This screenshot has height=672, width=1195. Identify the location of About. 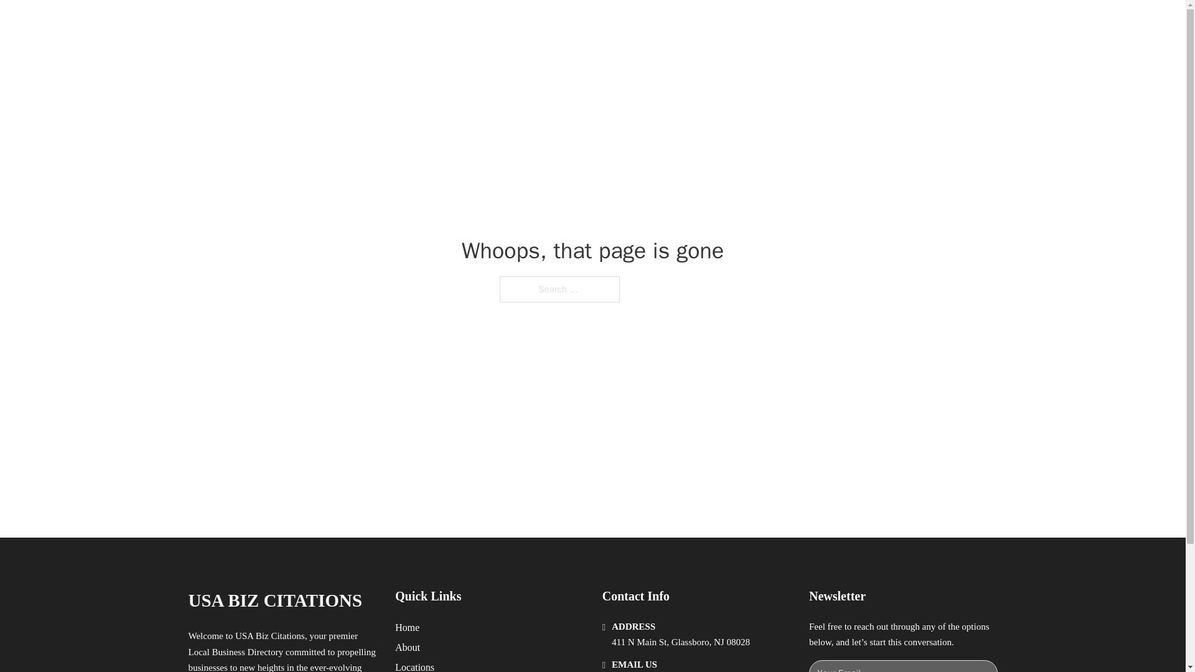
(408, 647).